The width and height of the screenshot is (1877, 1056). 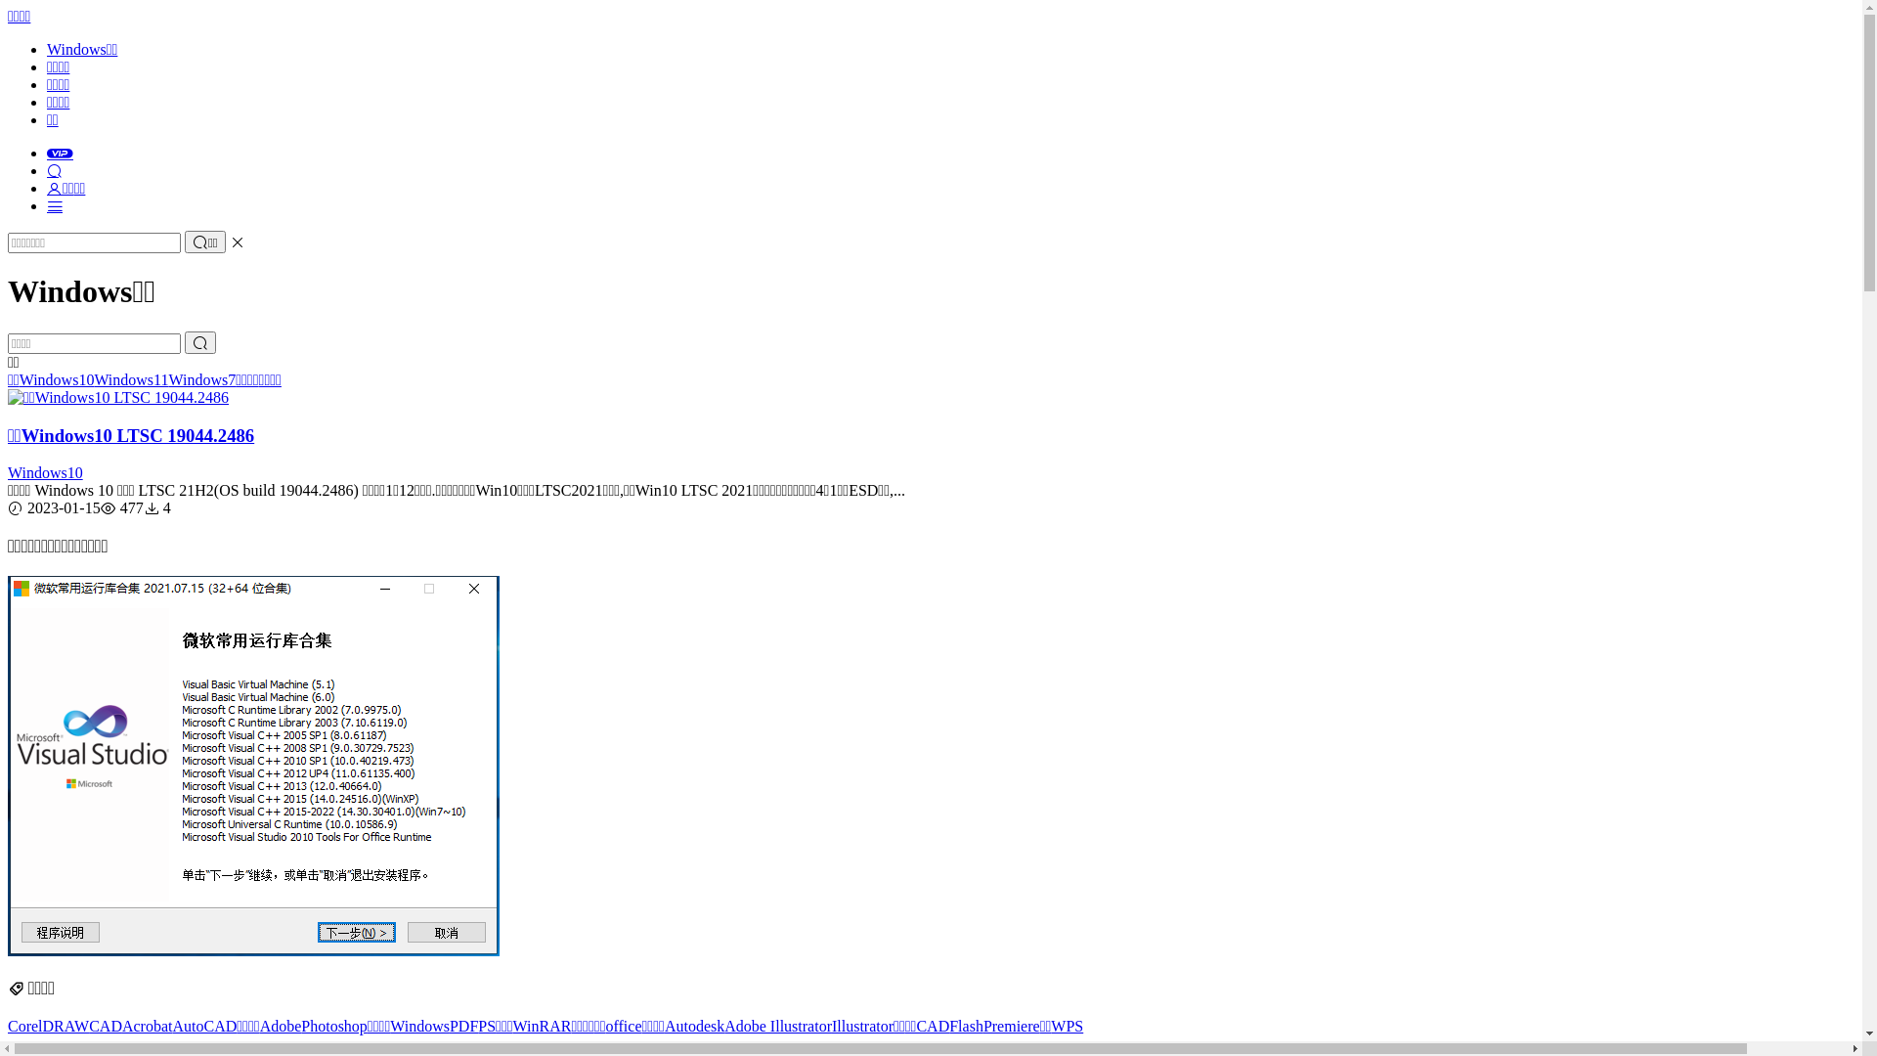 What do you see at coordinates (106, 1027) in the screenshot?
I see `CAD` at bounding box center [106, 1027].